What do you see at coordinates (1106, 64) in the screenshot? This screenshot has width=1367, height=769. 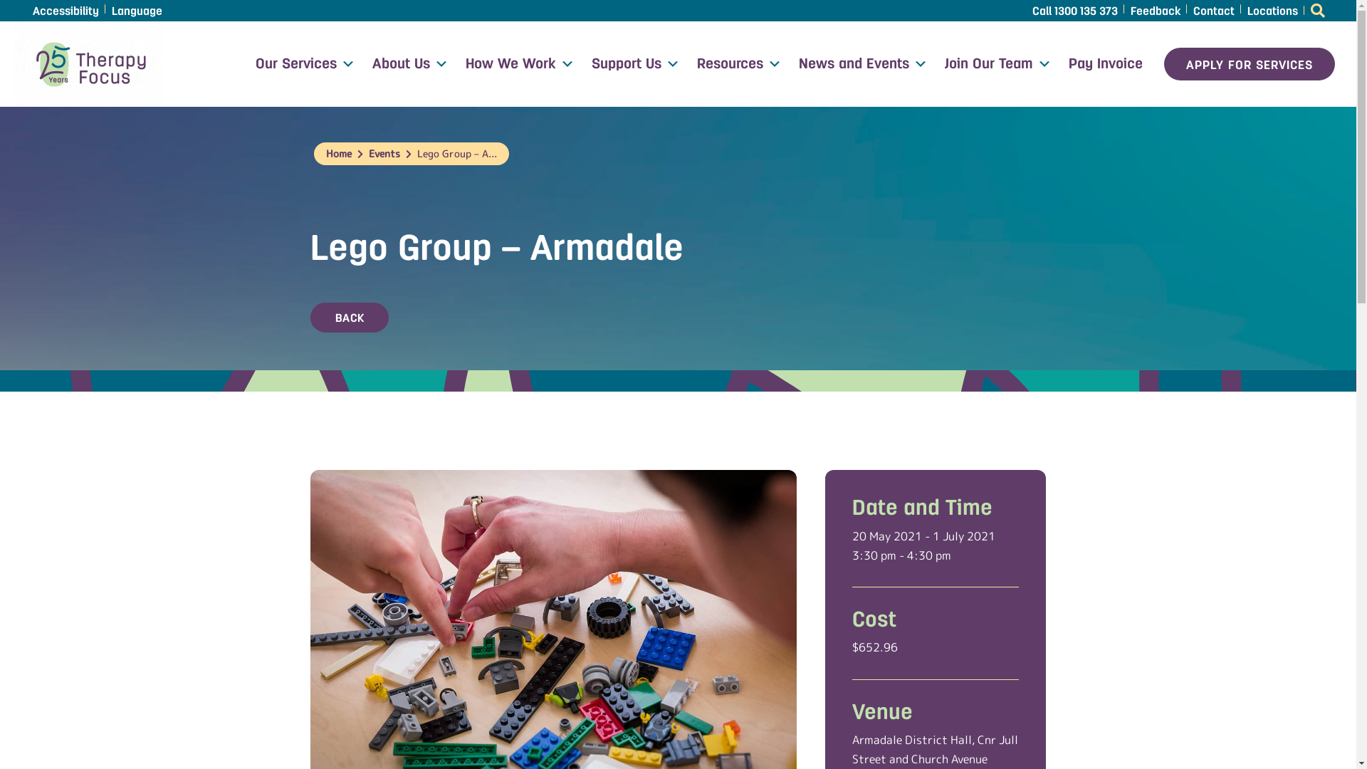 I see `Pay Invoice` at bounding box center [1106, 64].